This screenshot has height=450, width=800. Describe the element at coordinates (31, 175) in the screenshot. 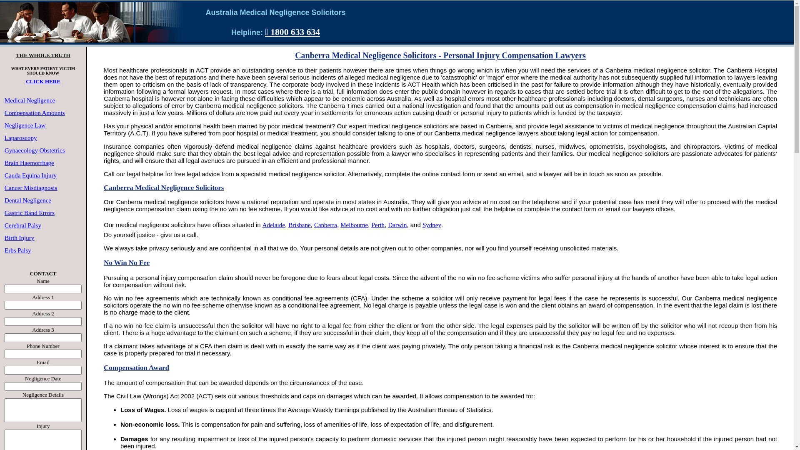

I see `Cauda Equina Injury` at that location.